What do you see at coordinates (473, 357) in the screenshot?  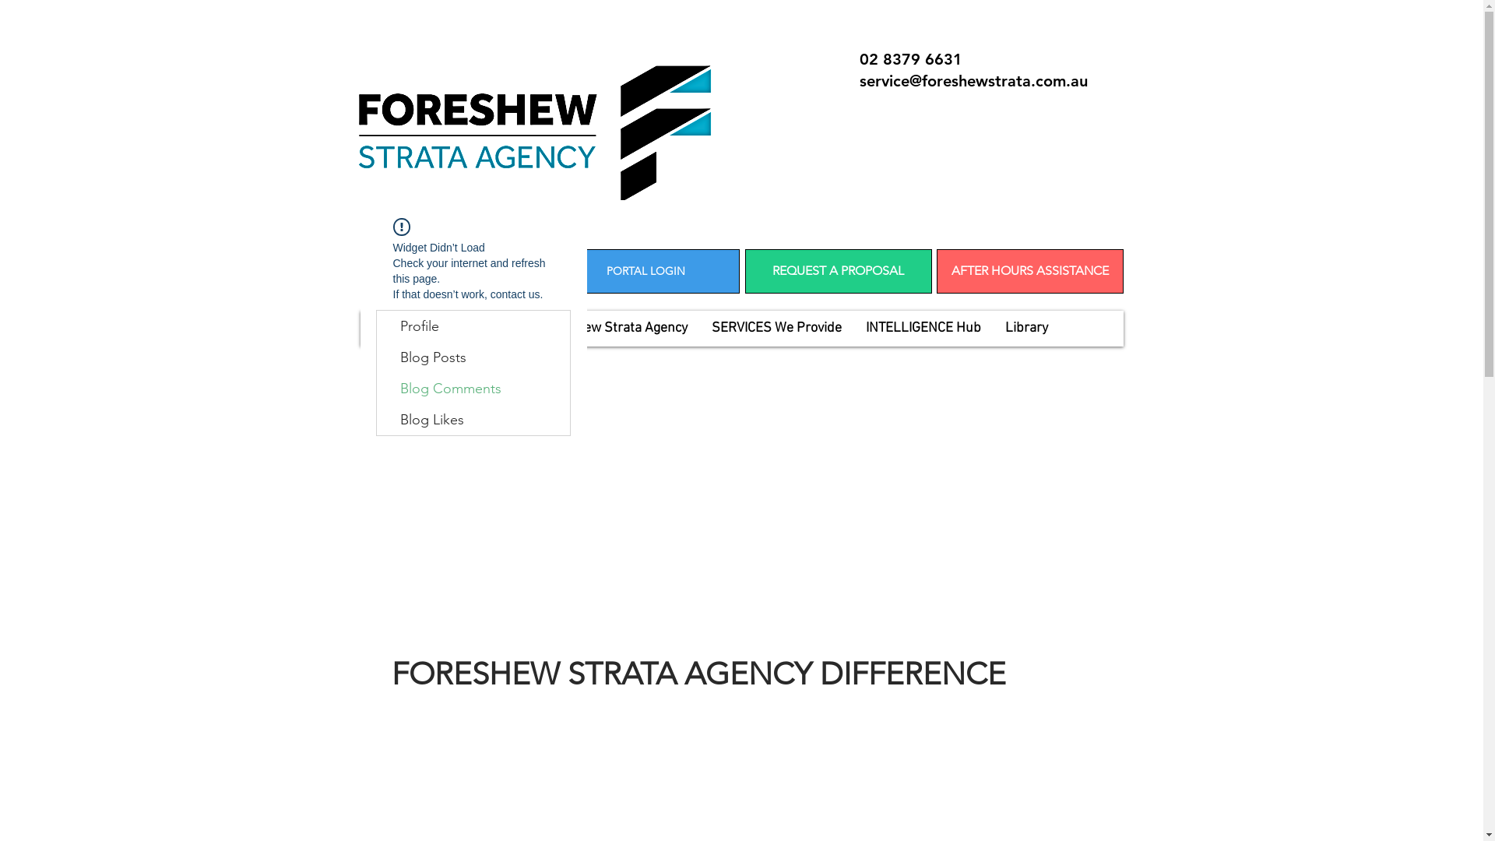 I see `Blog Posts` at bounding box center [473, 357].